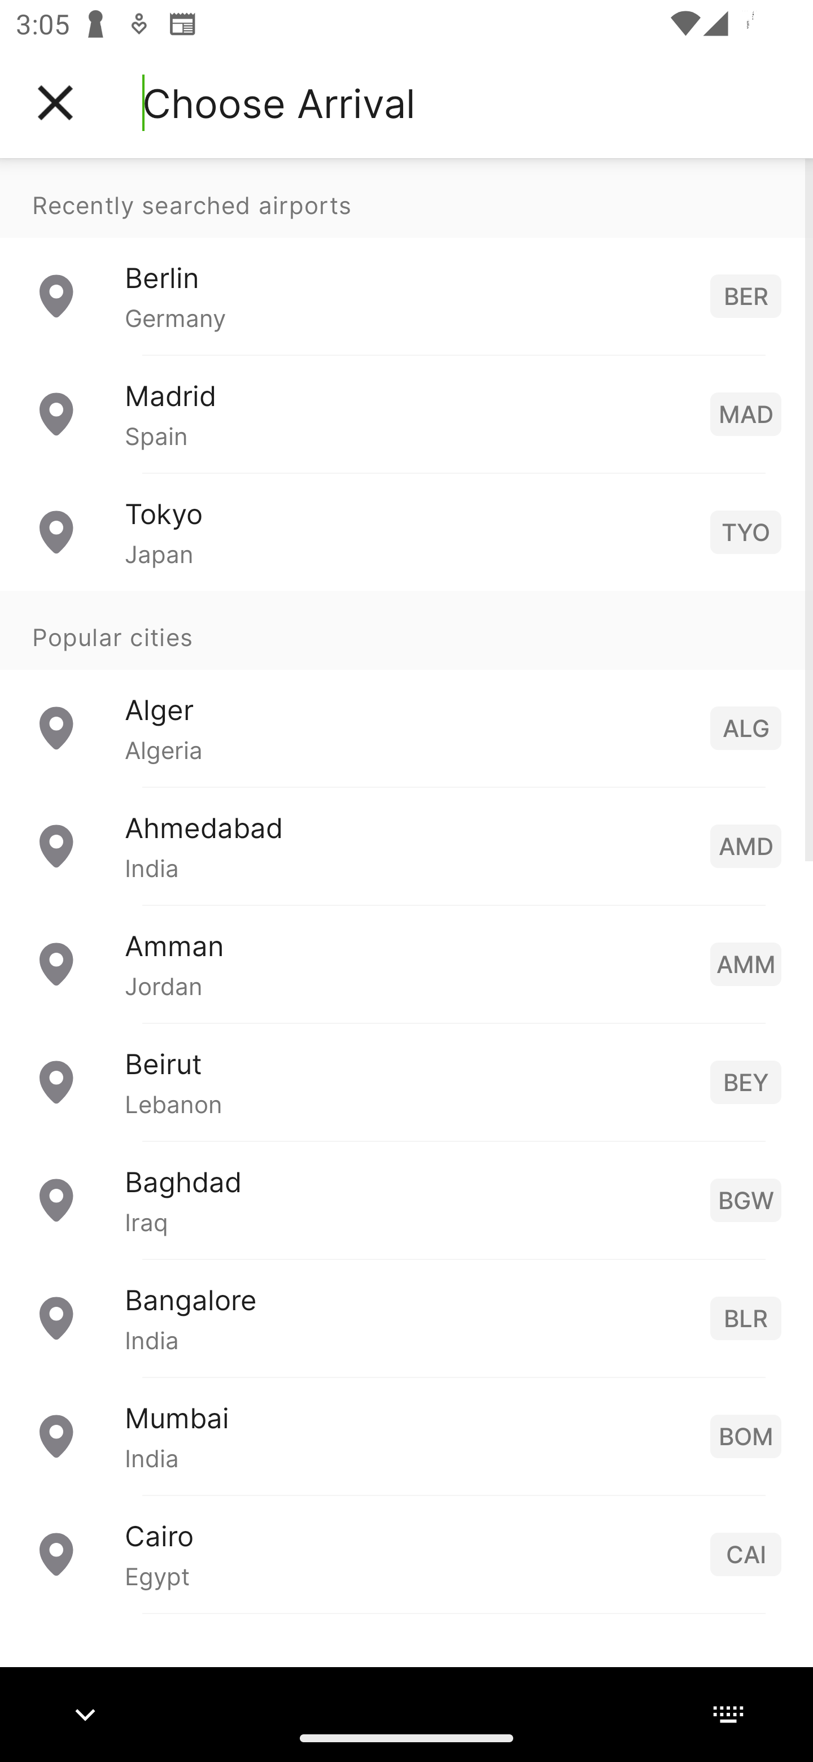  I want to click on Popular cities Alger Algeria ALG, so click(406, 688).